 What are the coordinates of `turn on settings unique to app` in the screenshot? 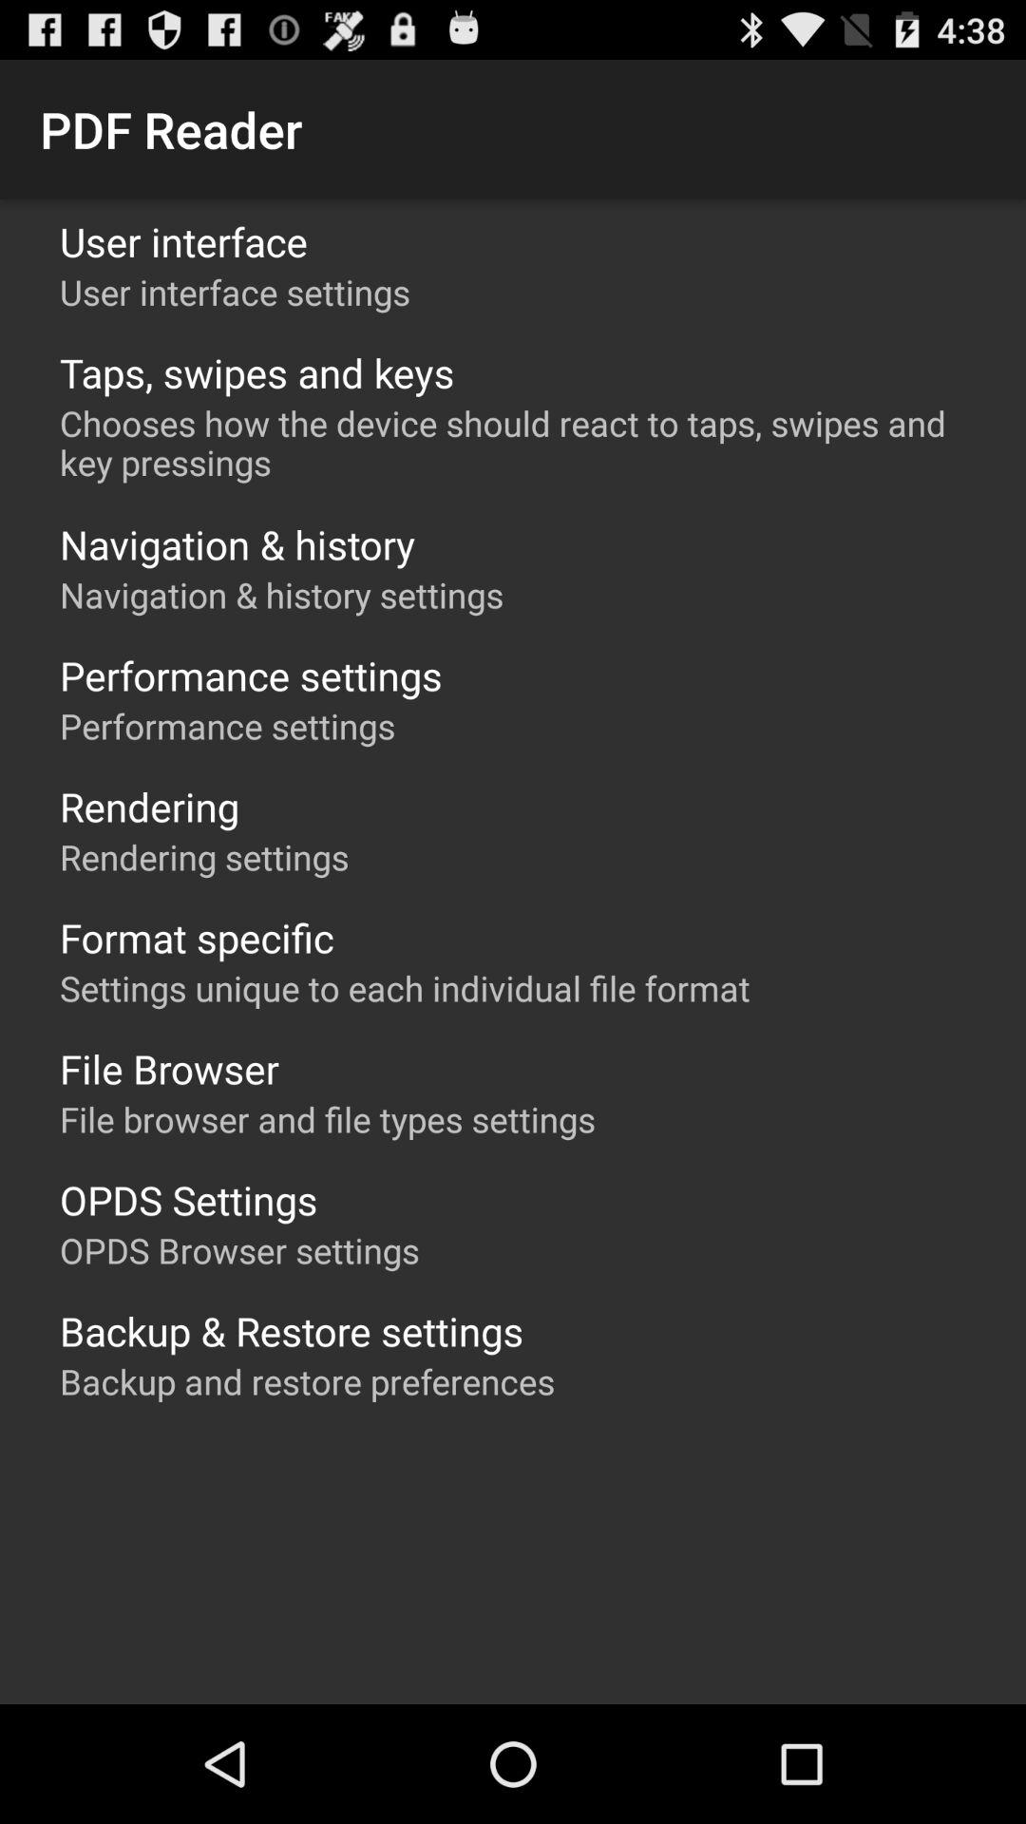 It's located at (405, 988).